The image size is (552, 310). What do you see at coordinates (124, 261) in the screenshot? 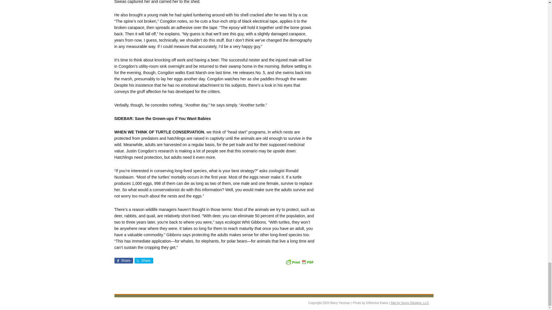
I see `Share` at bounding box center [124, 261].